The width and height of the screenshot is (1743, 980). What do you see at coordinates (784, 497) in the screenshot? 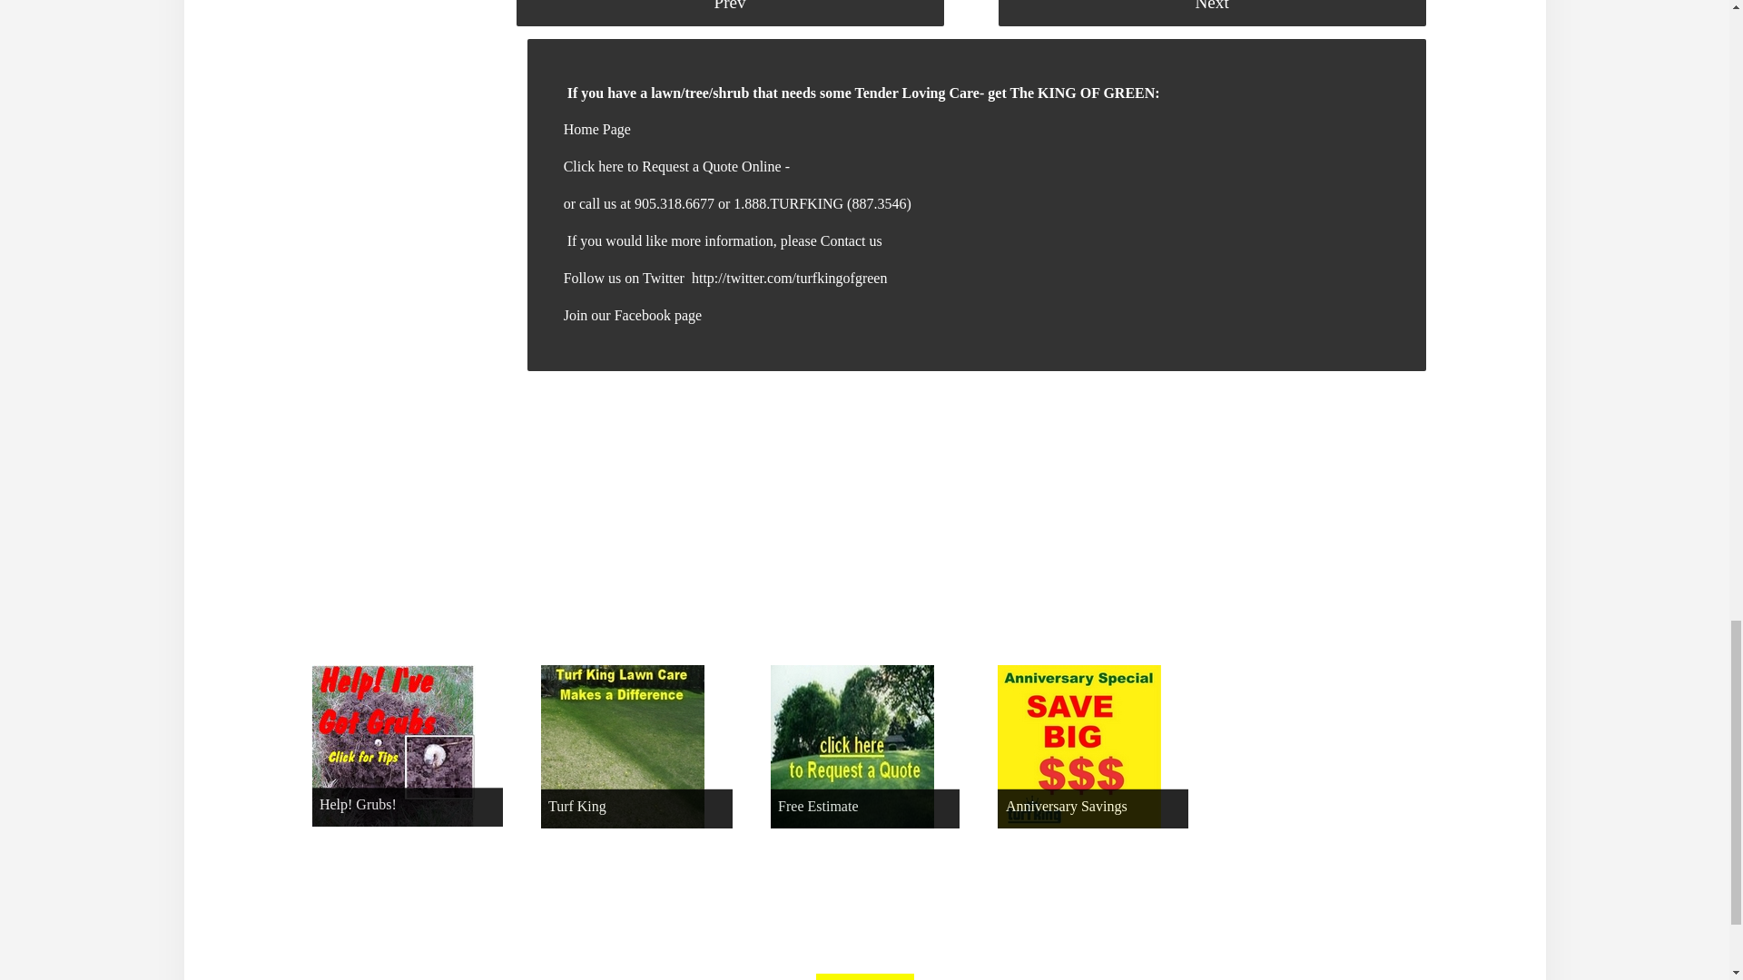
I see `Submit to Twitter` at bounding box center [784, 497].